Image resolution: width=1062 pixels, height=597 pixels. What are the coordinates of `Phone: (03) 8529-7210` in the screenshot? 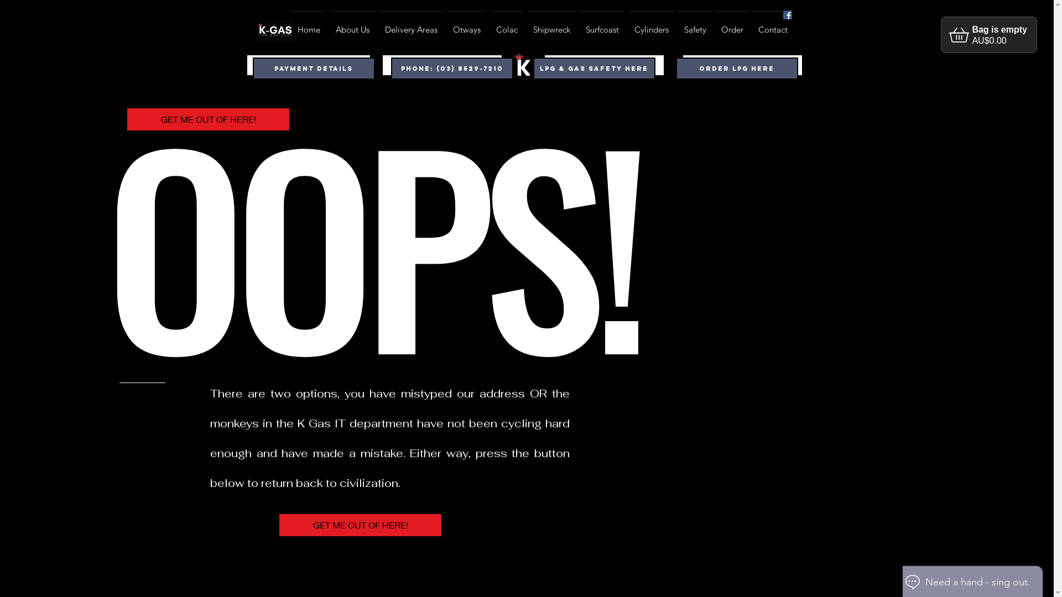 It's located at (451, 69).